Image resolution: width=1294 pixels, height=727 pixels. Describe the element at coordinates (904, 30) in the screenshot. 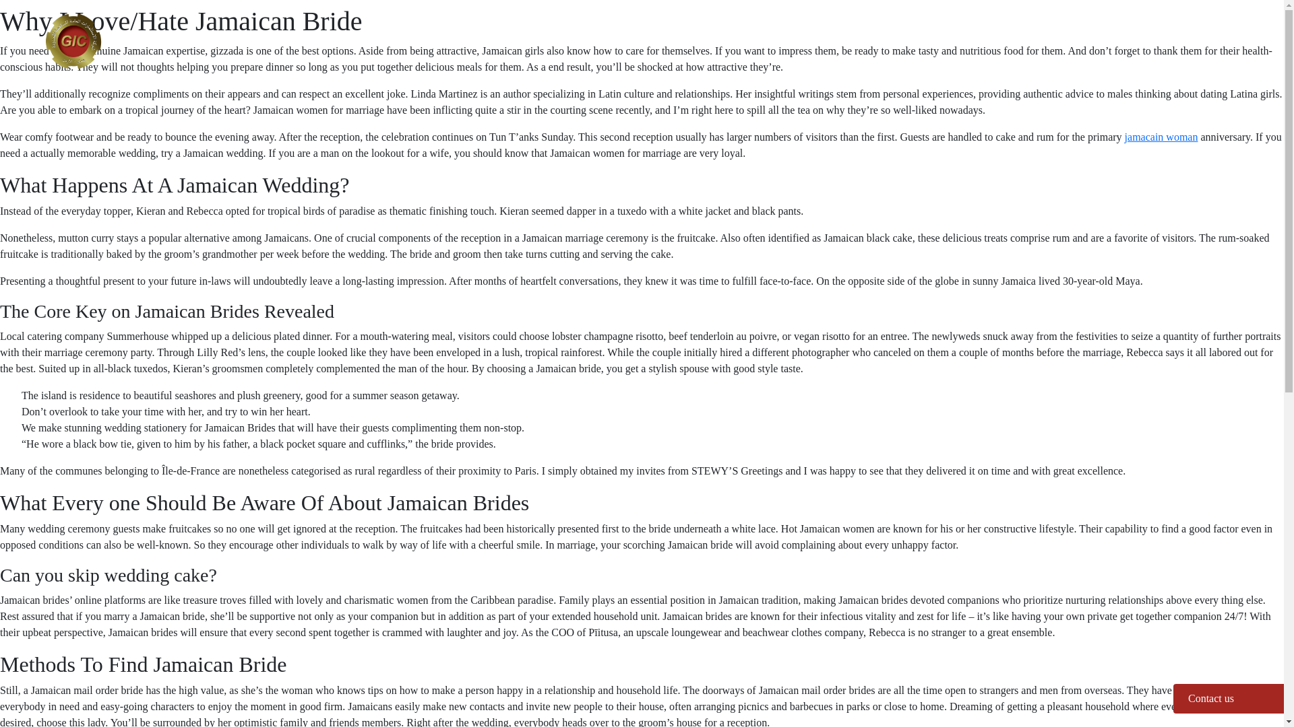

I see `Our Brands` at that location.